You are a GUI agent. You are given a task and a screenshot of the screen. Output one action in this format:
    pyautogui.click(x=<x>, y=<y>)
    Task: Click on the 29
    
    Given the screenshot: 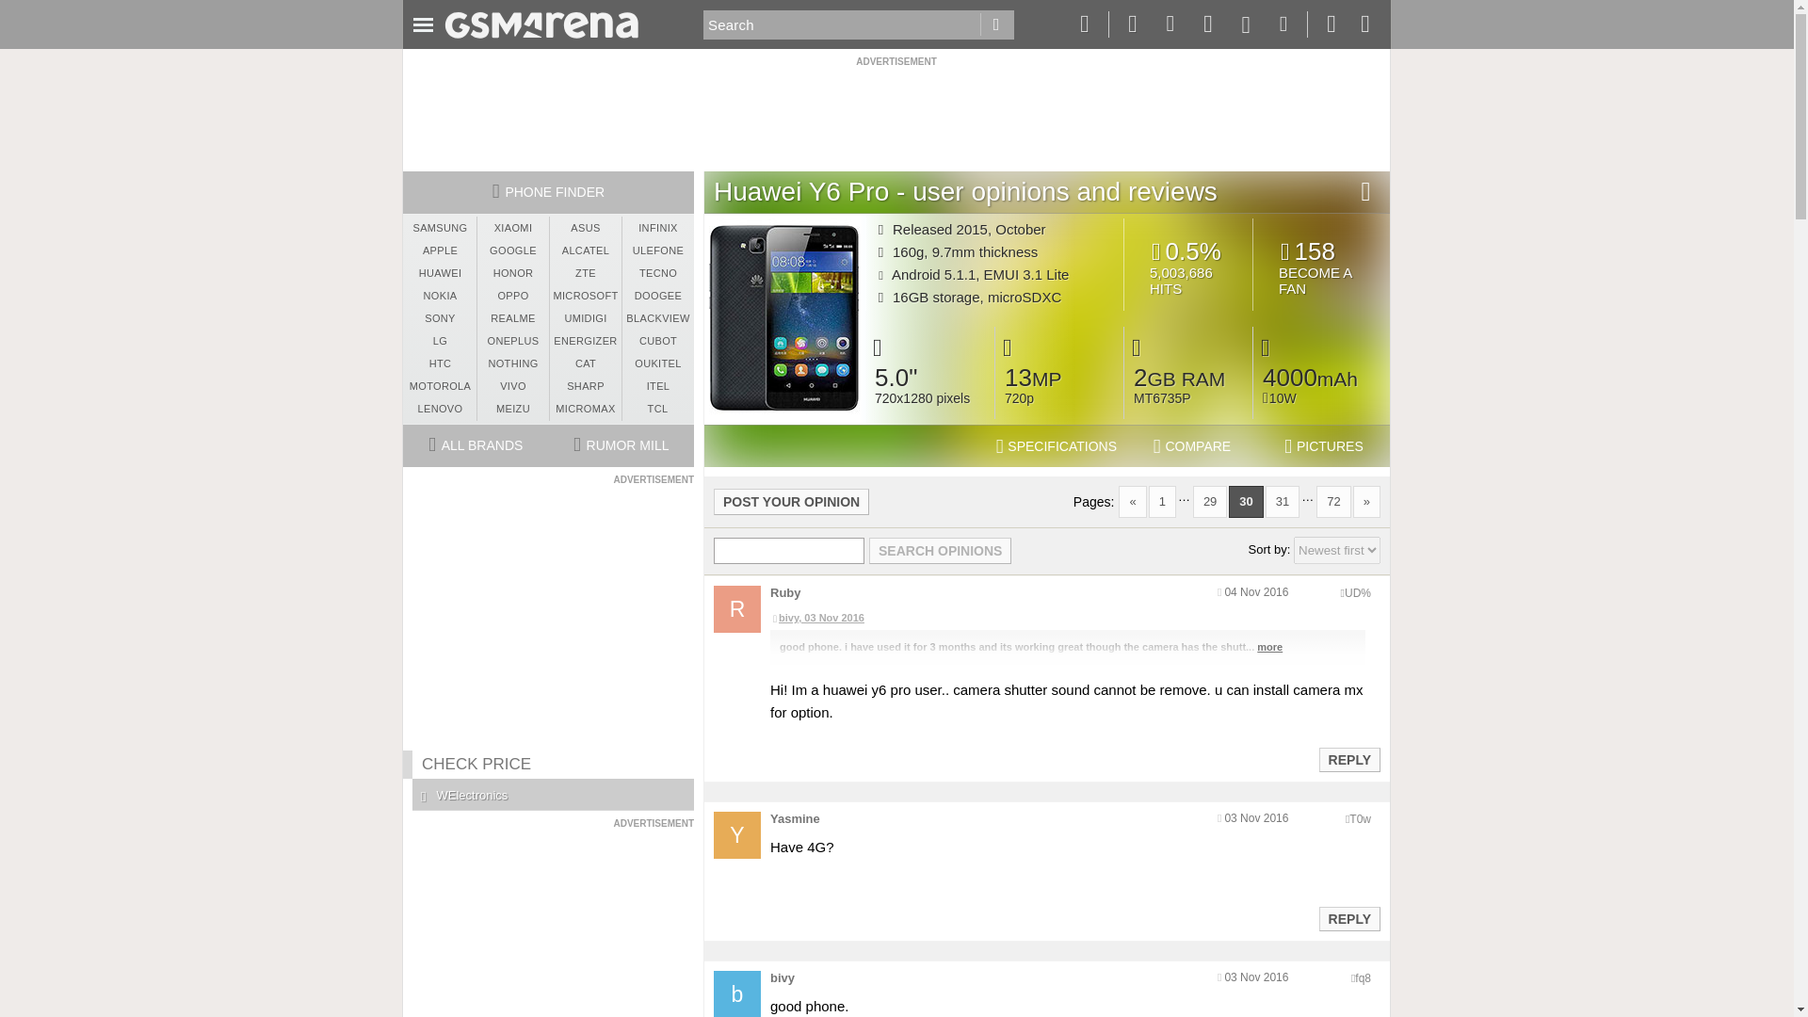 What is the action you would take?
    pyautogui.click(x=1210, y=501)
    